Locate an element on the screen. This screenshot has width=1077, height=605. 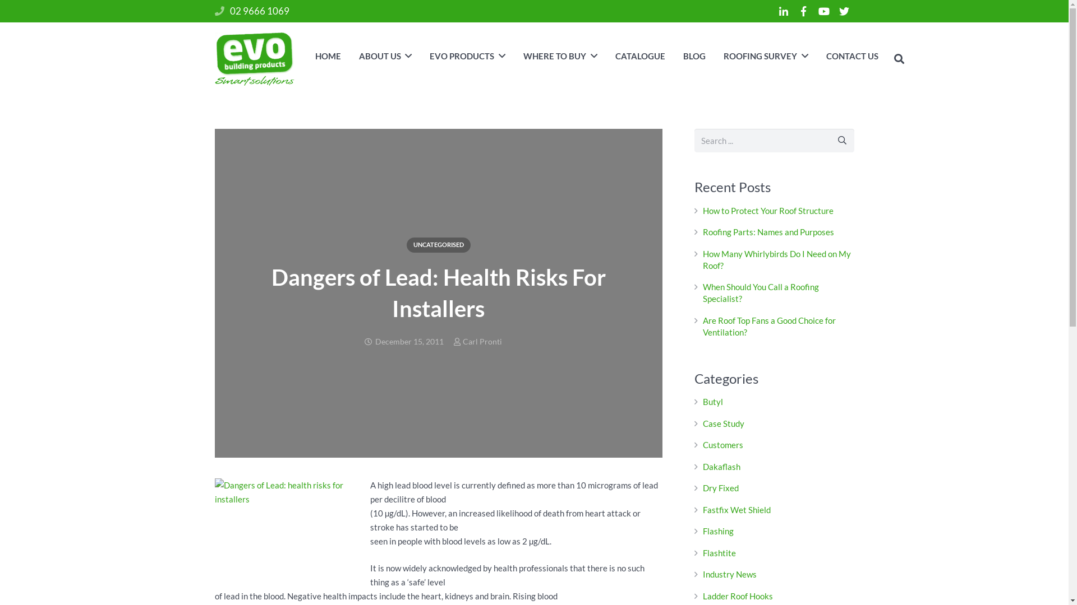
When Should You Call a Roofing Specialist? is located at coordinates (761, 292).